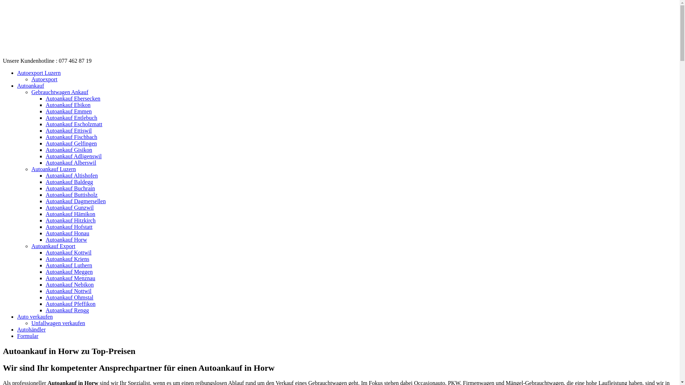 The image size is (685, 385). Describe the element at coordinates (71, 220) in the screenshot. I see `Autoankauf Hitzkirch` at that location.